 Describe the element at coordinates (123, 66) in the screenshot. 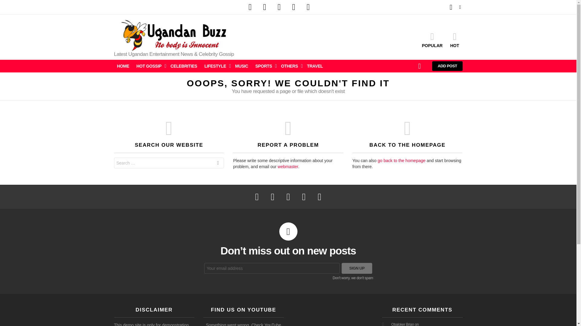

I see `HOME` at that location.